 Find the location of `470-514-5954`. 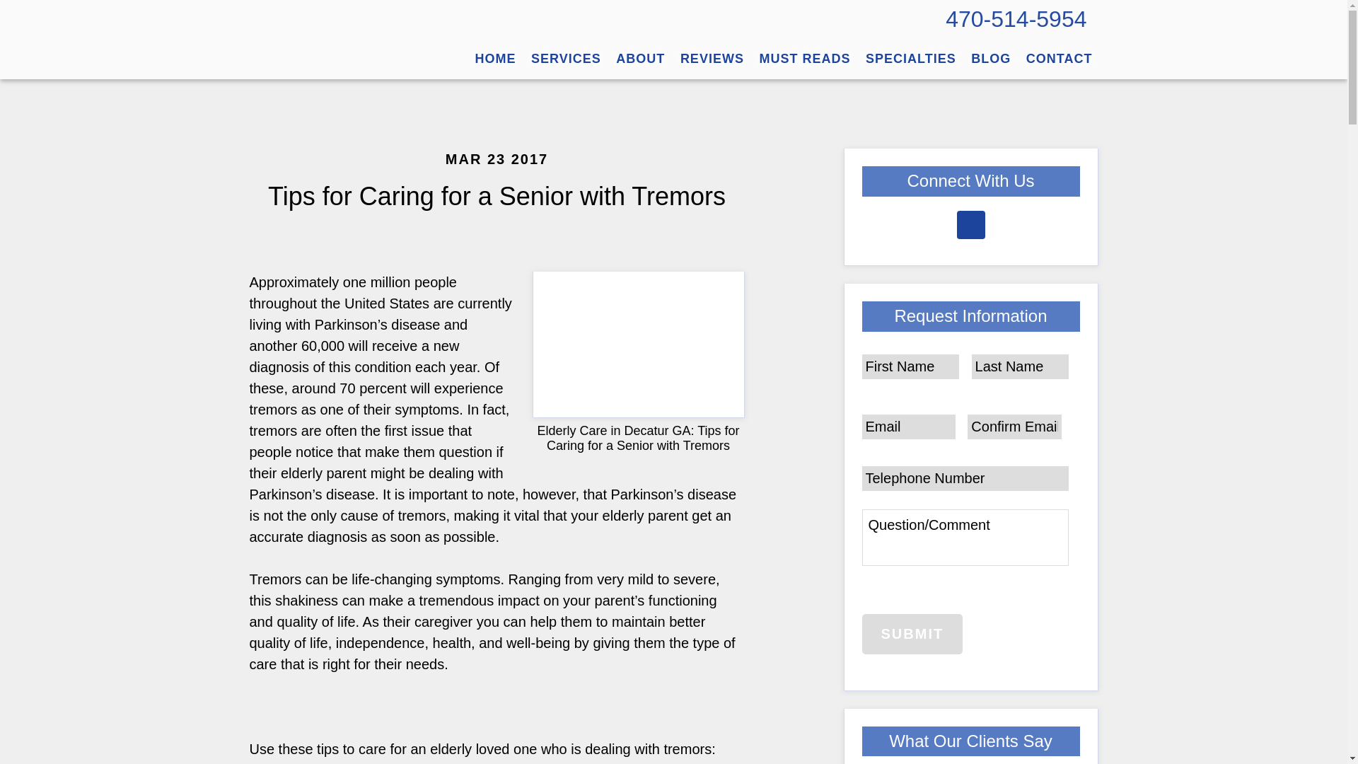

470-514-5954 is located at coordinates (1016, 18).